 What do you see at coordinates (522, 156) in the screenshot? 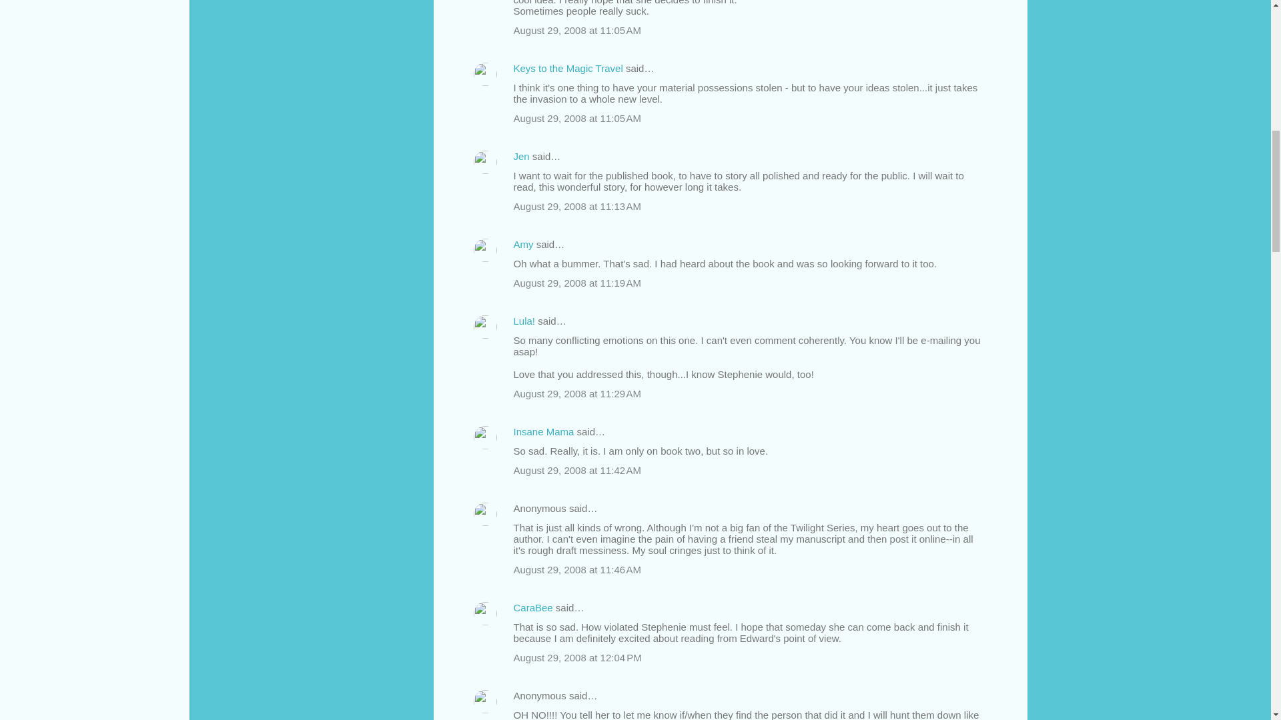
I see `Jen` at bounding box center [522, 156].